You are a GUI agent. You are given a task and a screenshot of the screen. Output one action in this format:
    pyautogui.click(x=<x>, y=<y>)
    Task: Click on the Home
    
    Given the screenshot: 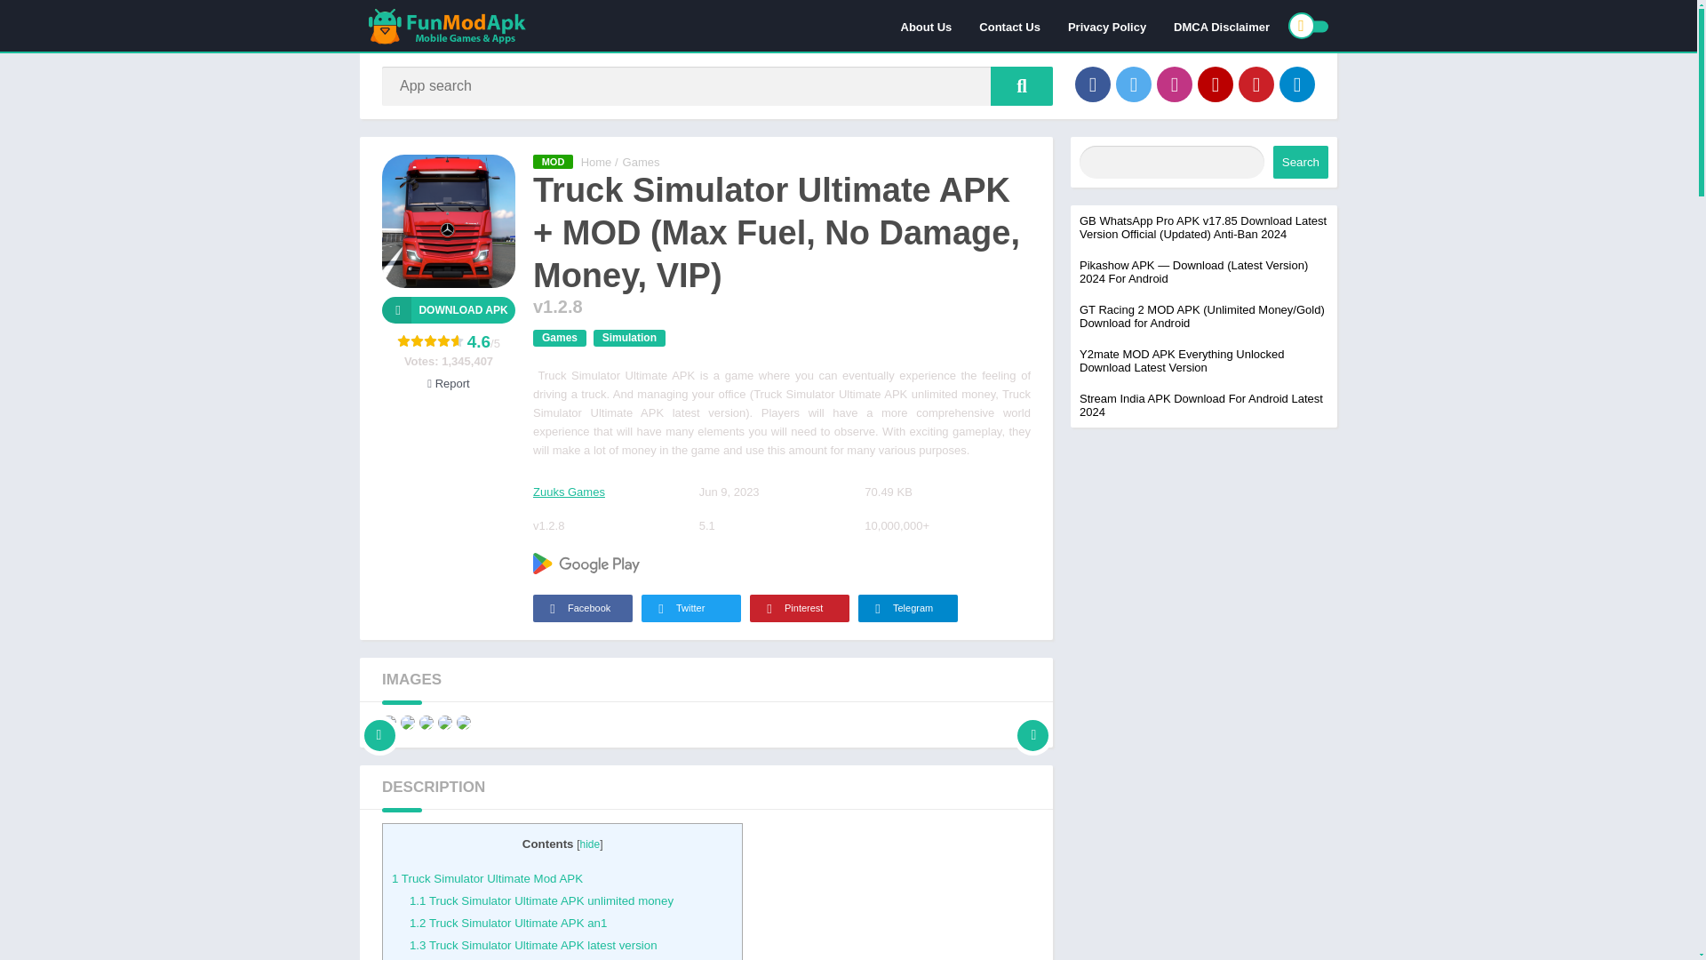 What is the action you would take?
    pyautogui.click(x=597, y=162)
    